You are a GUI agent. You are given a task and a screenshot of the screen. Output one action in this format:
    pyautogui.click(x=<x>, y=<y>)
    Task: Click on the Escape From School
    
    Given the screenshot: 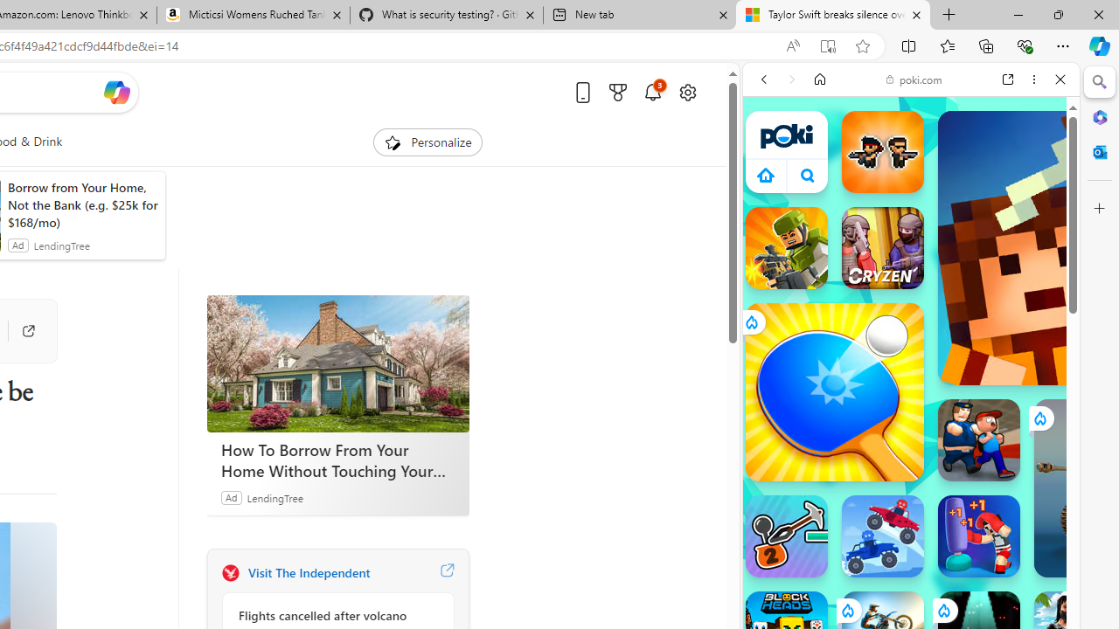 What is the action you would take?
    pyautogui.click(x=979, y=440)
    